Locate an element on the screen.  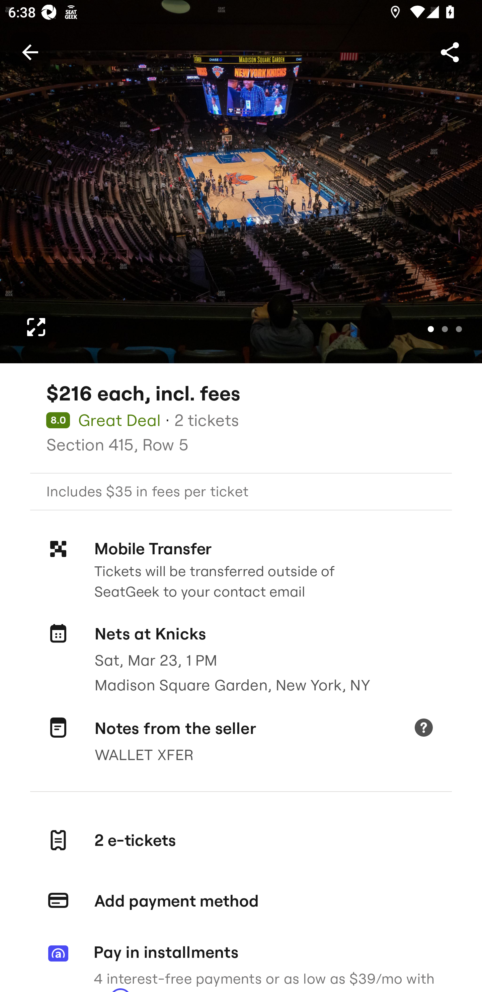
Share is located at coordinates (450, 52).